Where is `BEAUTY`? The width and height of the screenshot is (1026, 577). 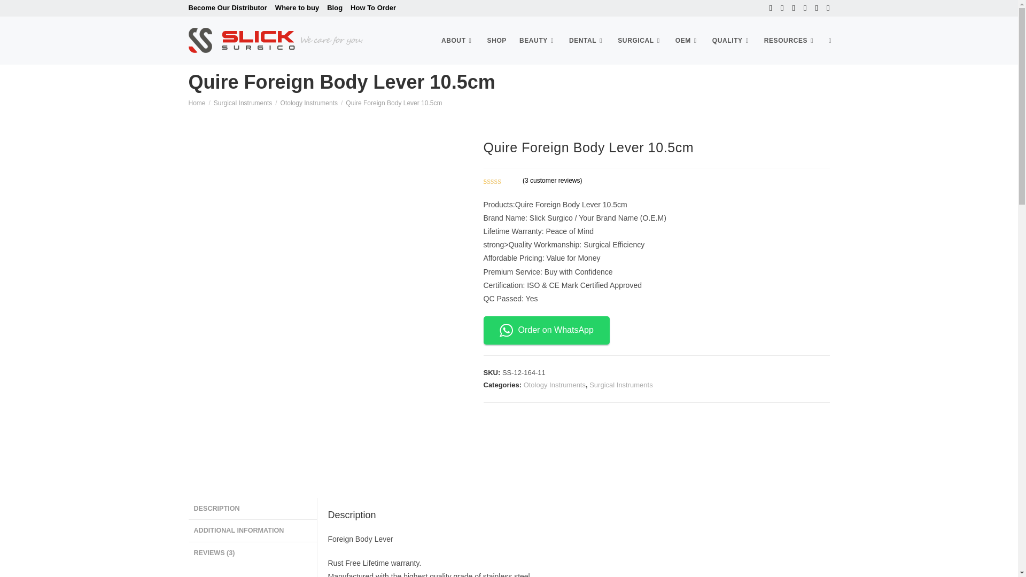
BEAUTY is located at coordinates (538, 40).